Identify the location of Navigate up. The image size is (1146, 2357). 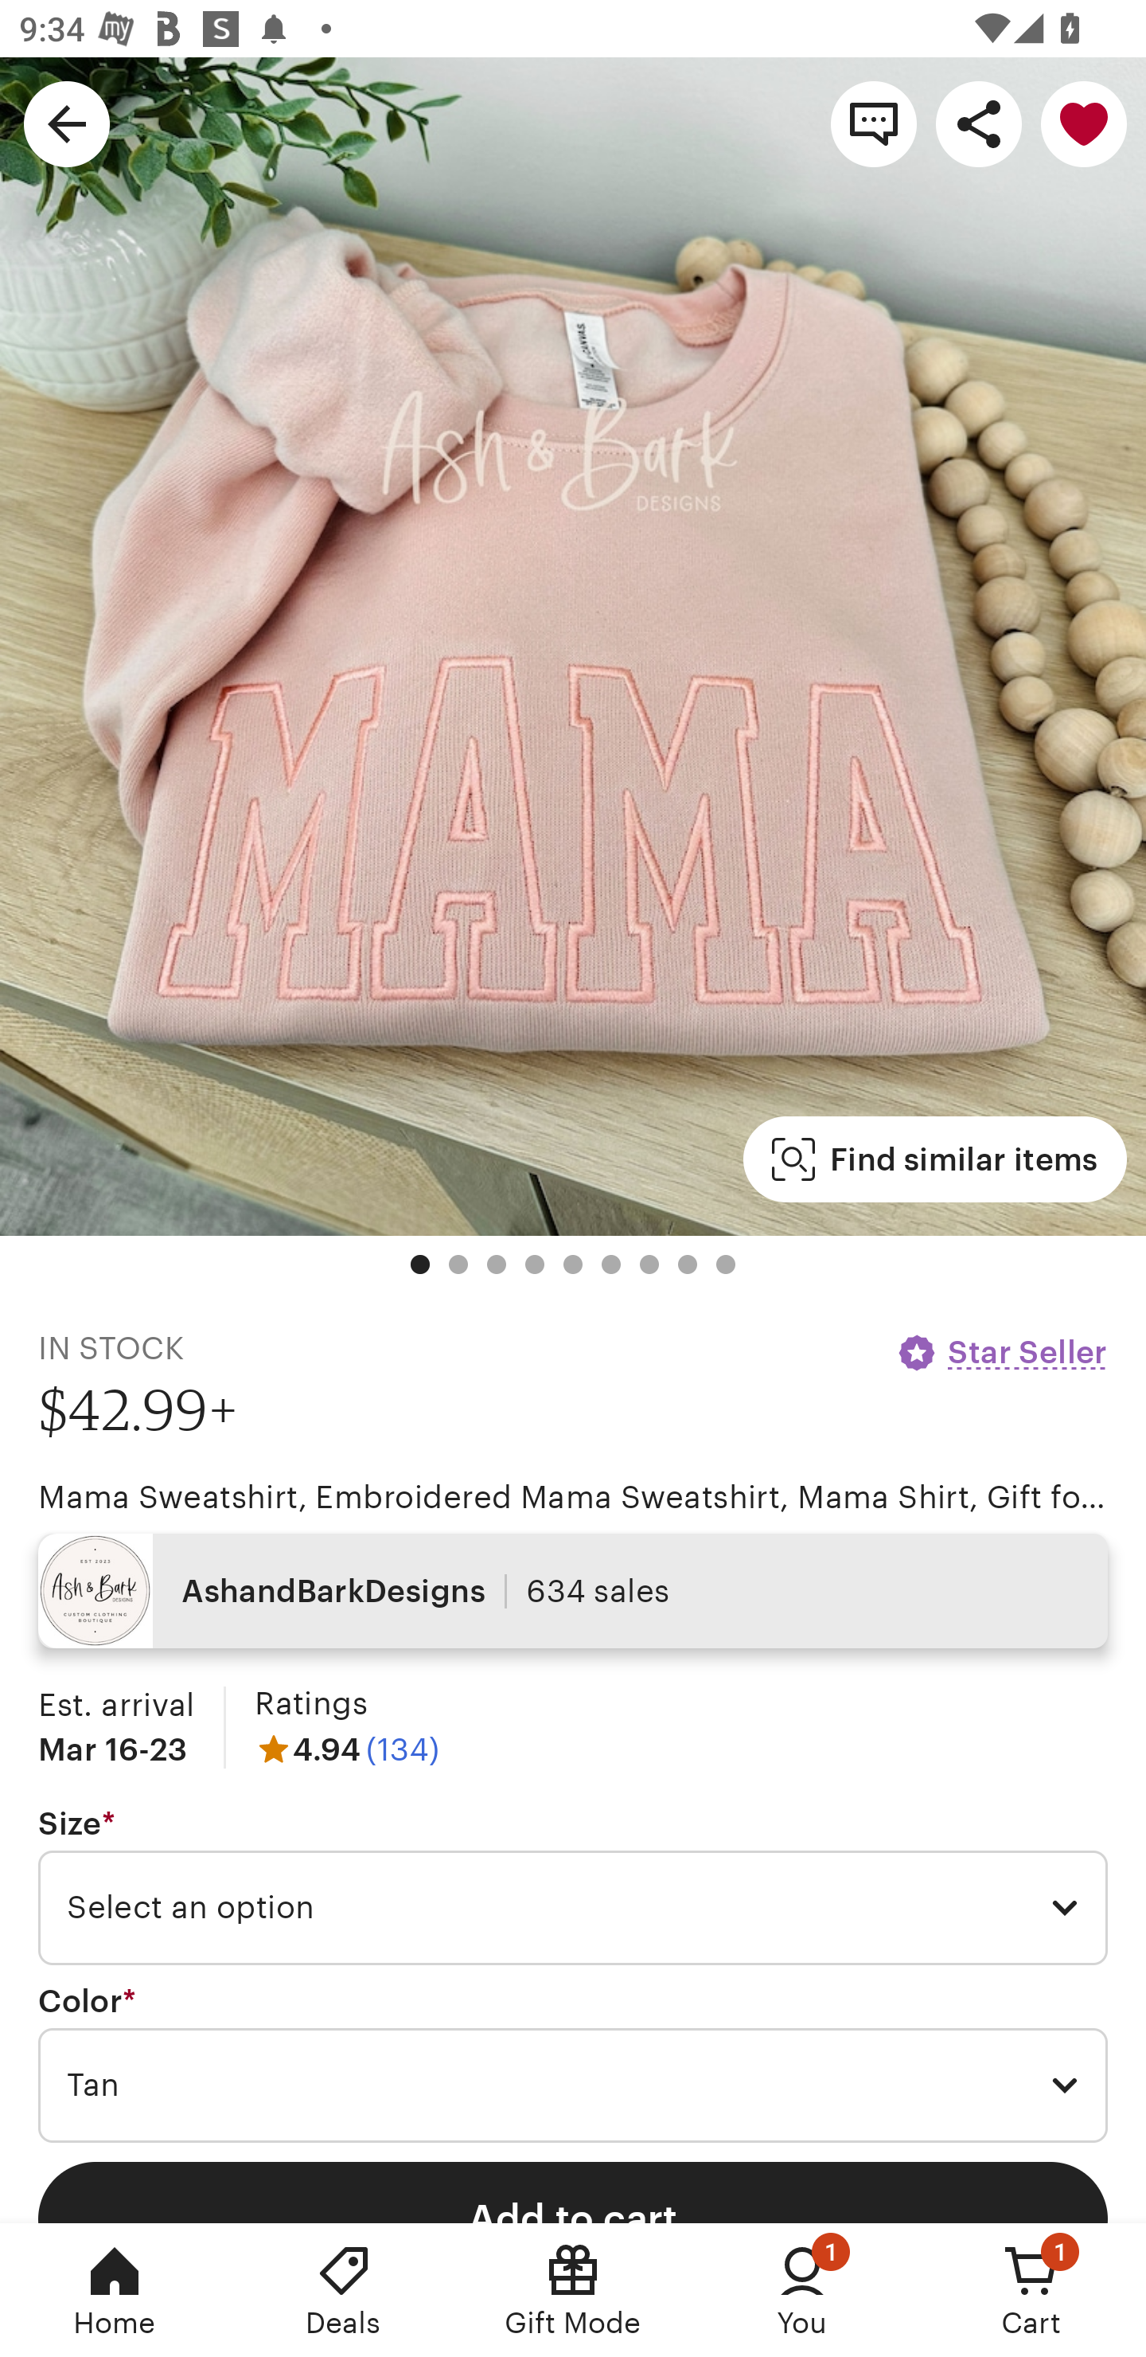
(67, 123).